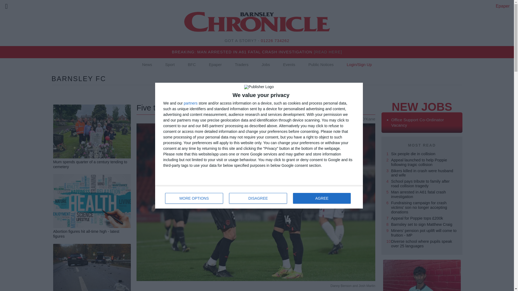 The width and height of the screenshot is (518, 291). Describe the element at coordinates (321, 65) in the screenshot. I see `Traders` at that location.